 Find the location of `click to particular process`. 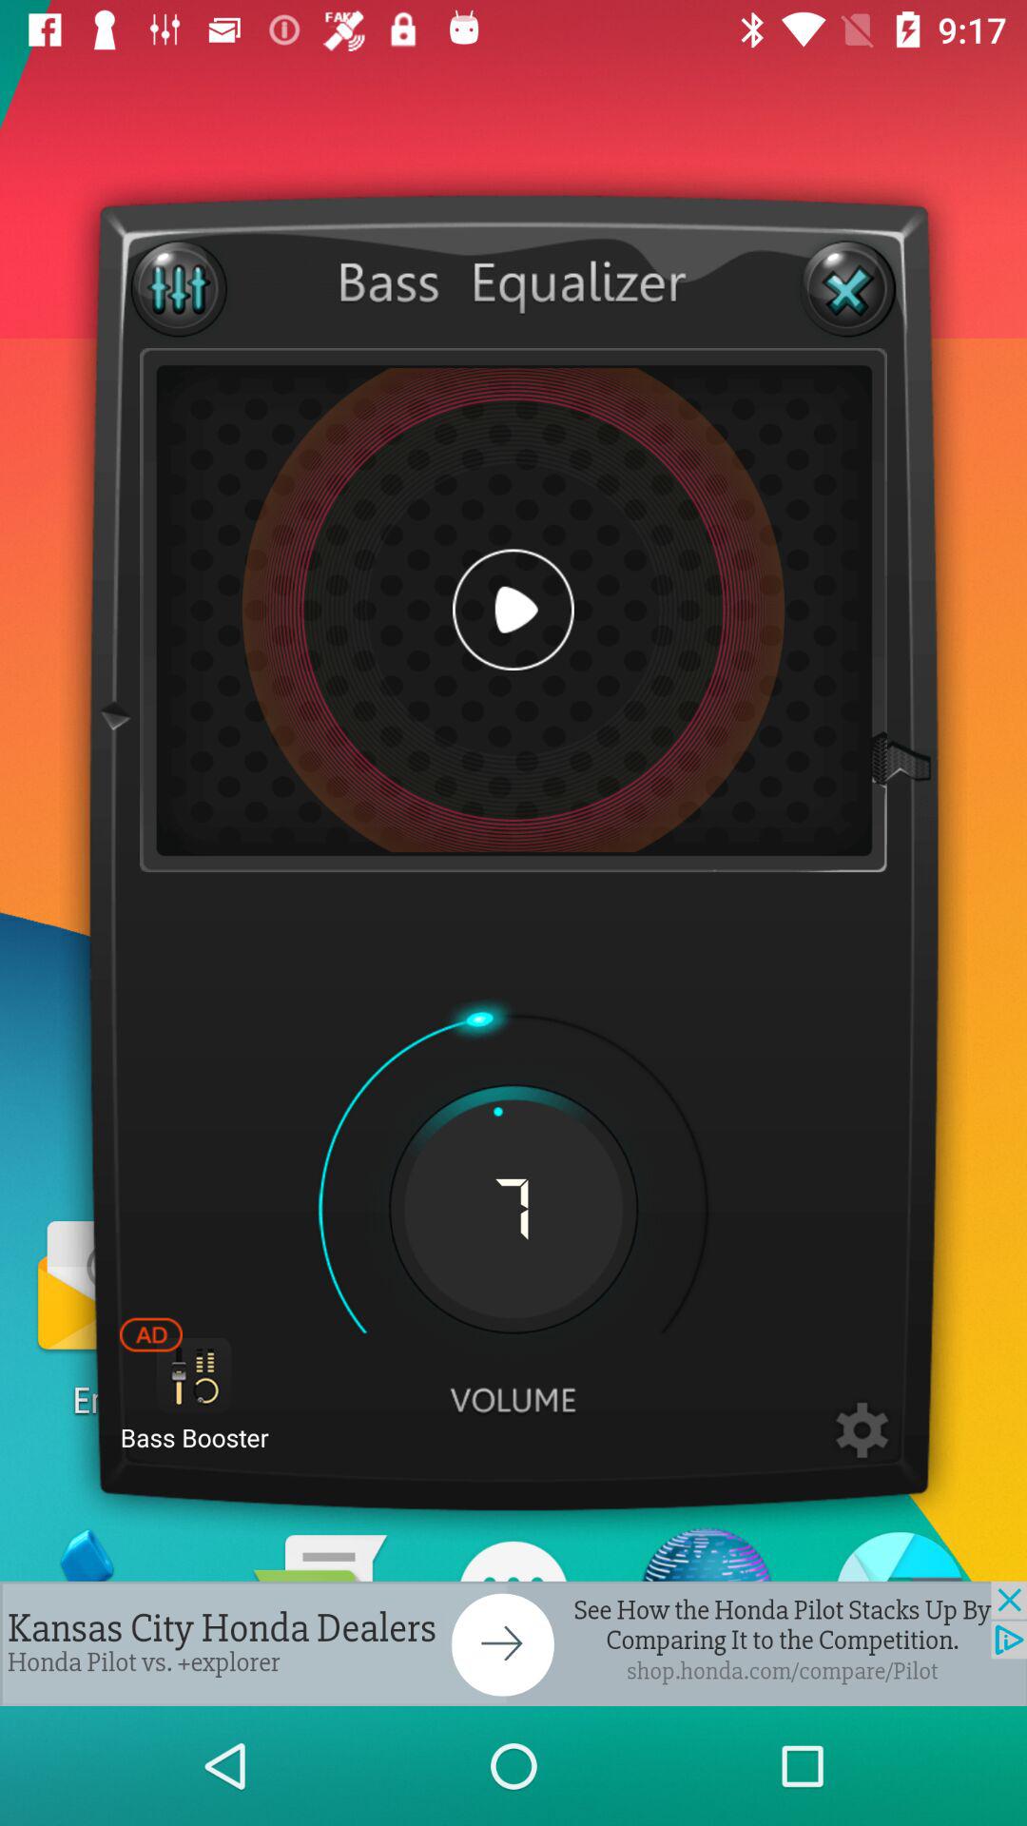

click to particular process is located at coordinates (862, 1431).